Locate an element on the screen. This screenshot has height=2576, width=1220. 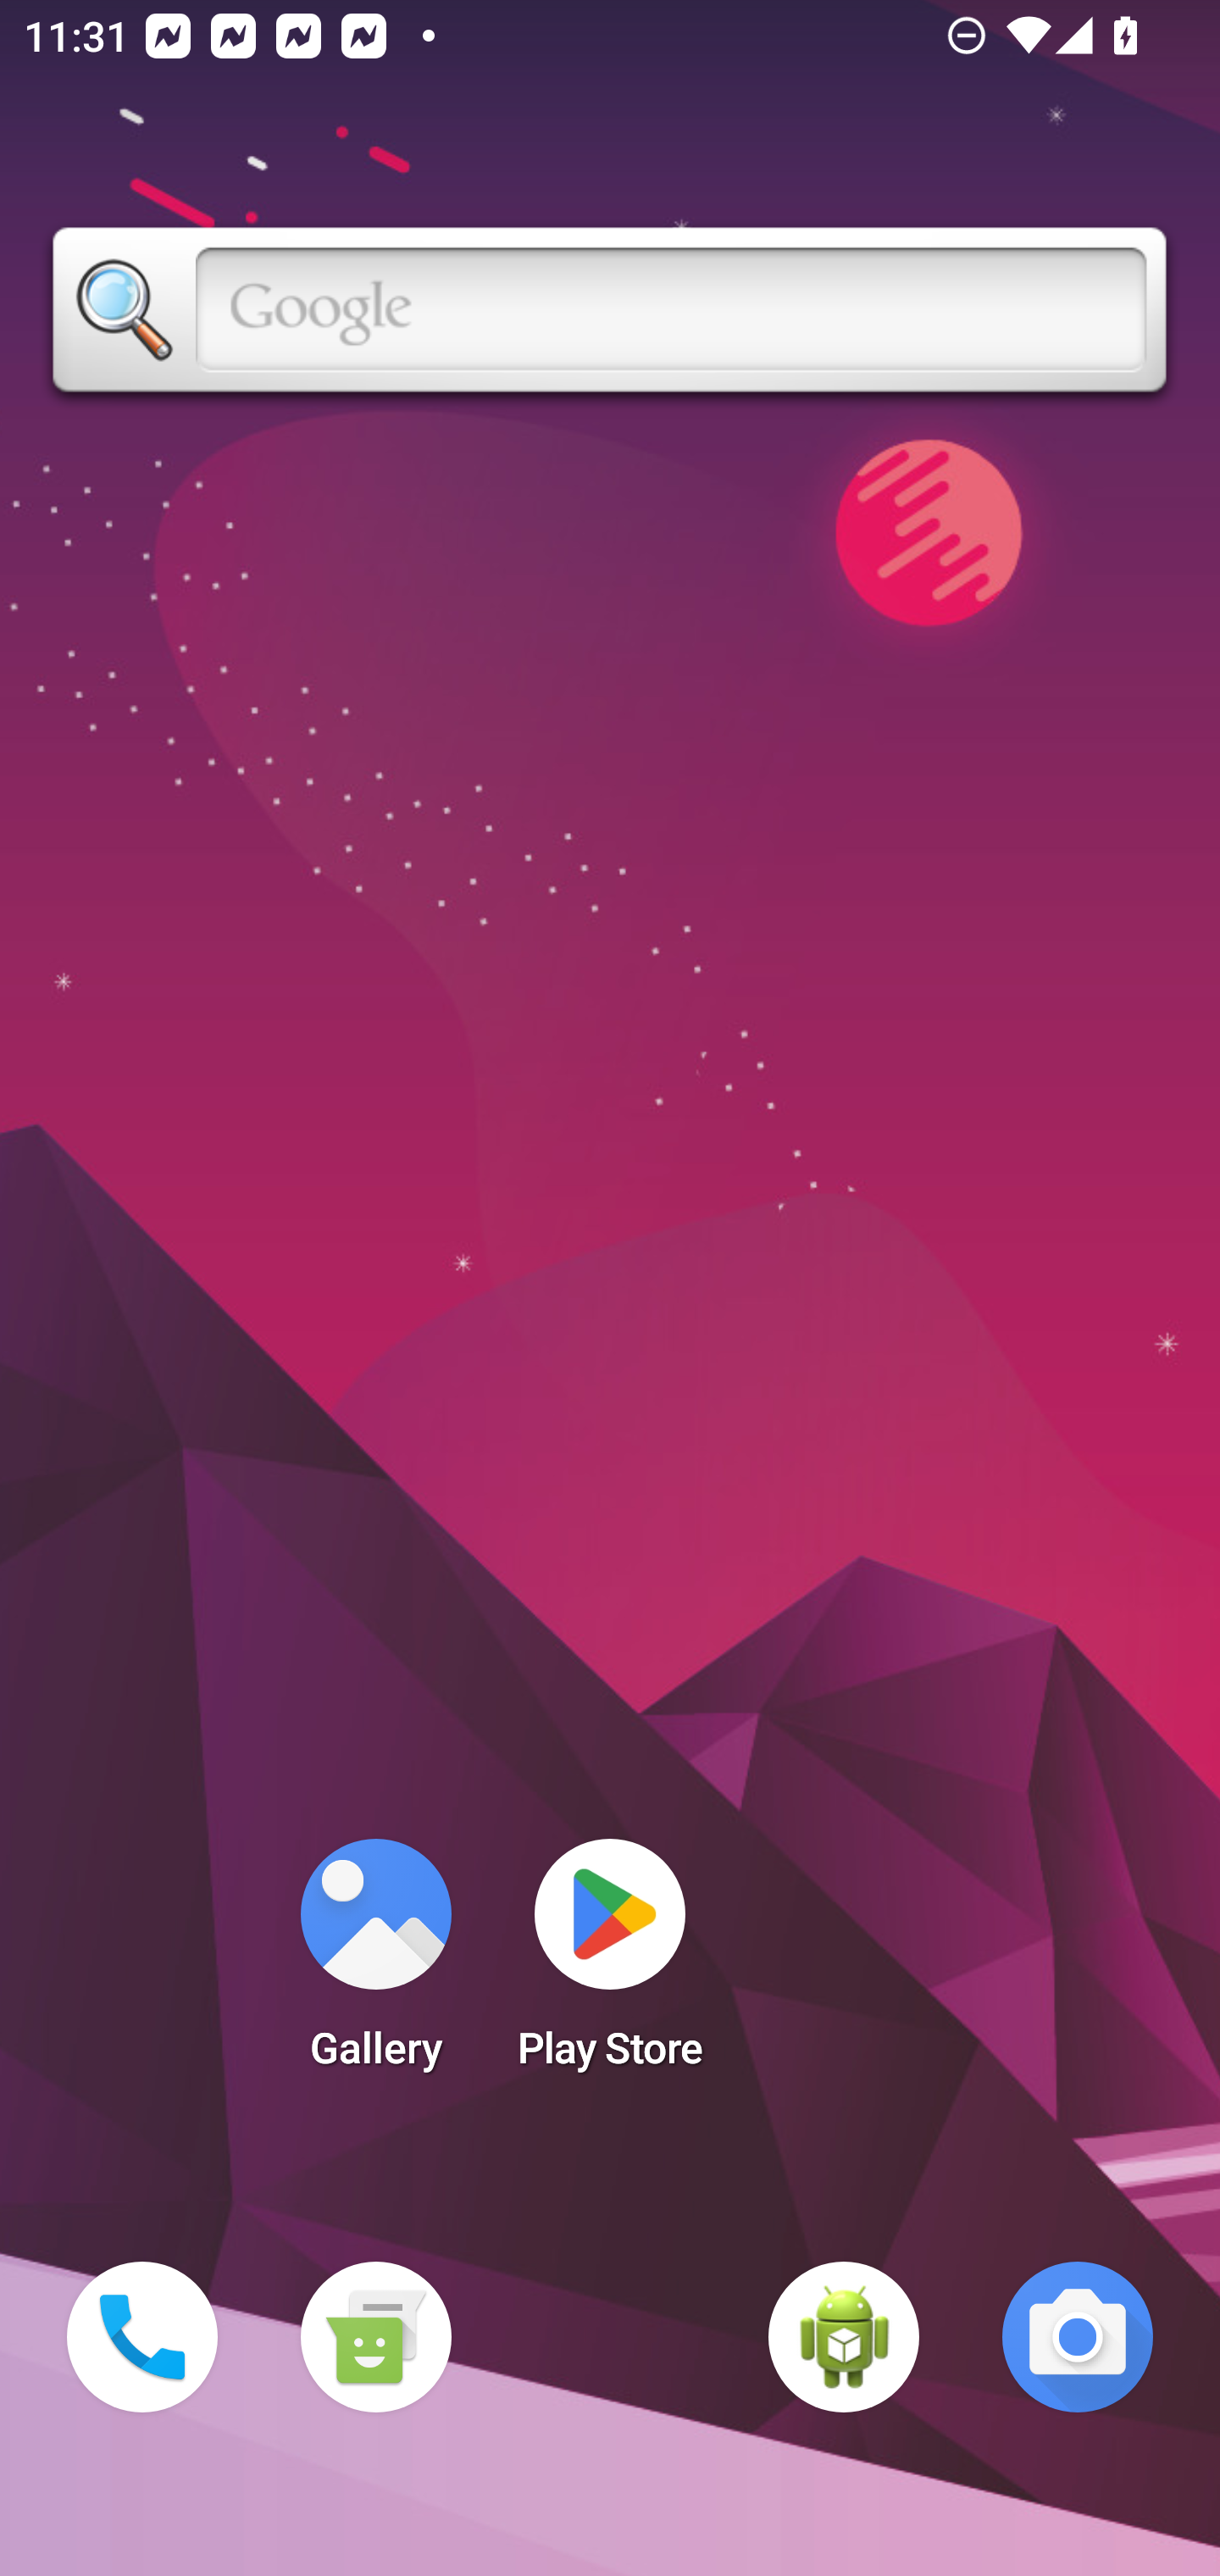
Play Store is located at coordinates (610, 1964).